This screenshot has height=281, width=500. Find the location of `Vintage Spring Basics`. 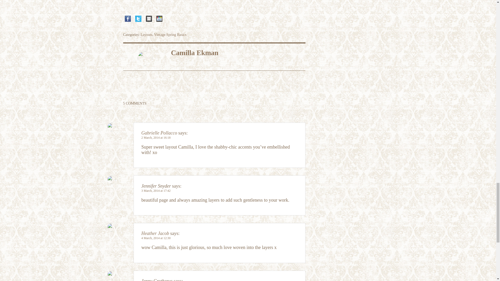

Vintage Spring Basics is located at coordinates (170, 35).